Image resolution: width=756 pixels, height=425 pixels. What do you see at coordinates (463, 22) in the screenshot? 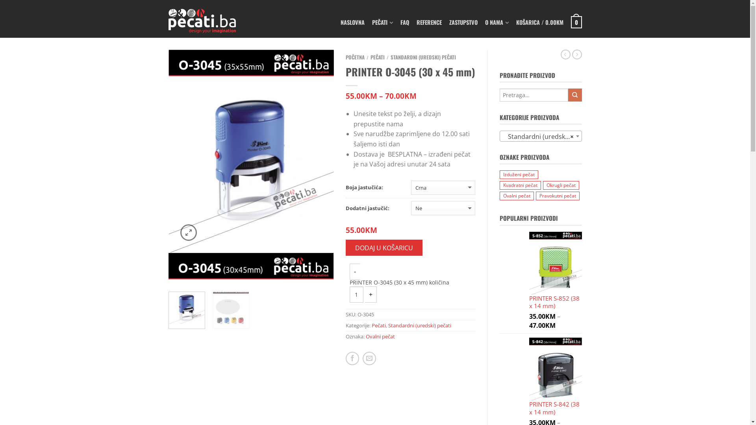
I see `ZASTUPSTVO` at bounding box center [463, 22].